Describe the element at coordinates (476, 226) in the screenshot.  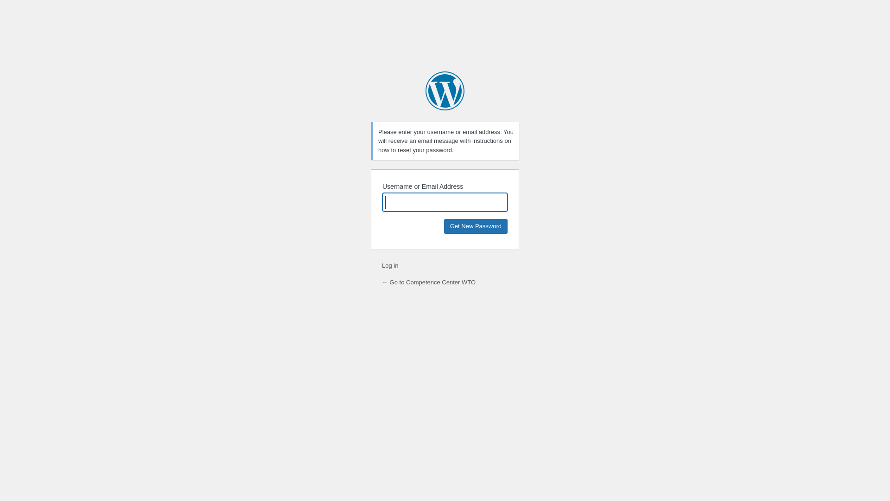
I see `Get New Password` at that location.